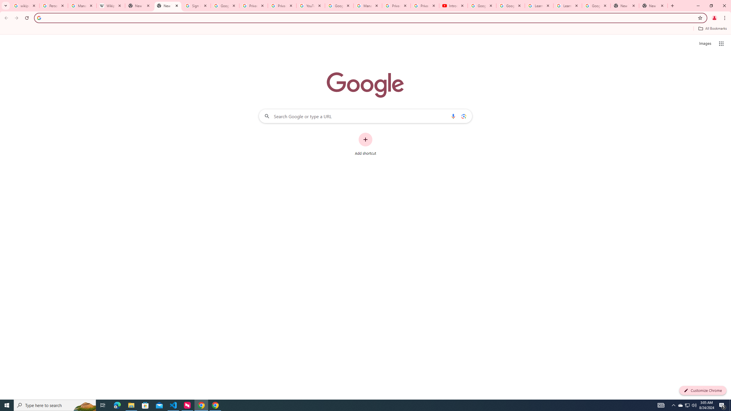  Describe the element at coordinates (453, 6) in the screenshot. I see `Introduction | Google Privacy Policy - YouTube` at that location.